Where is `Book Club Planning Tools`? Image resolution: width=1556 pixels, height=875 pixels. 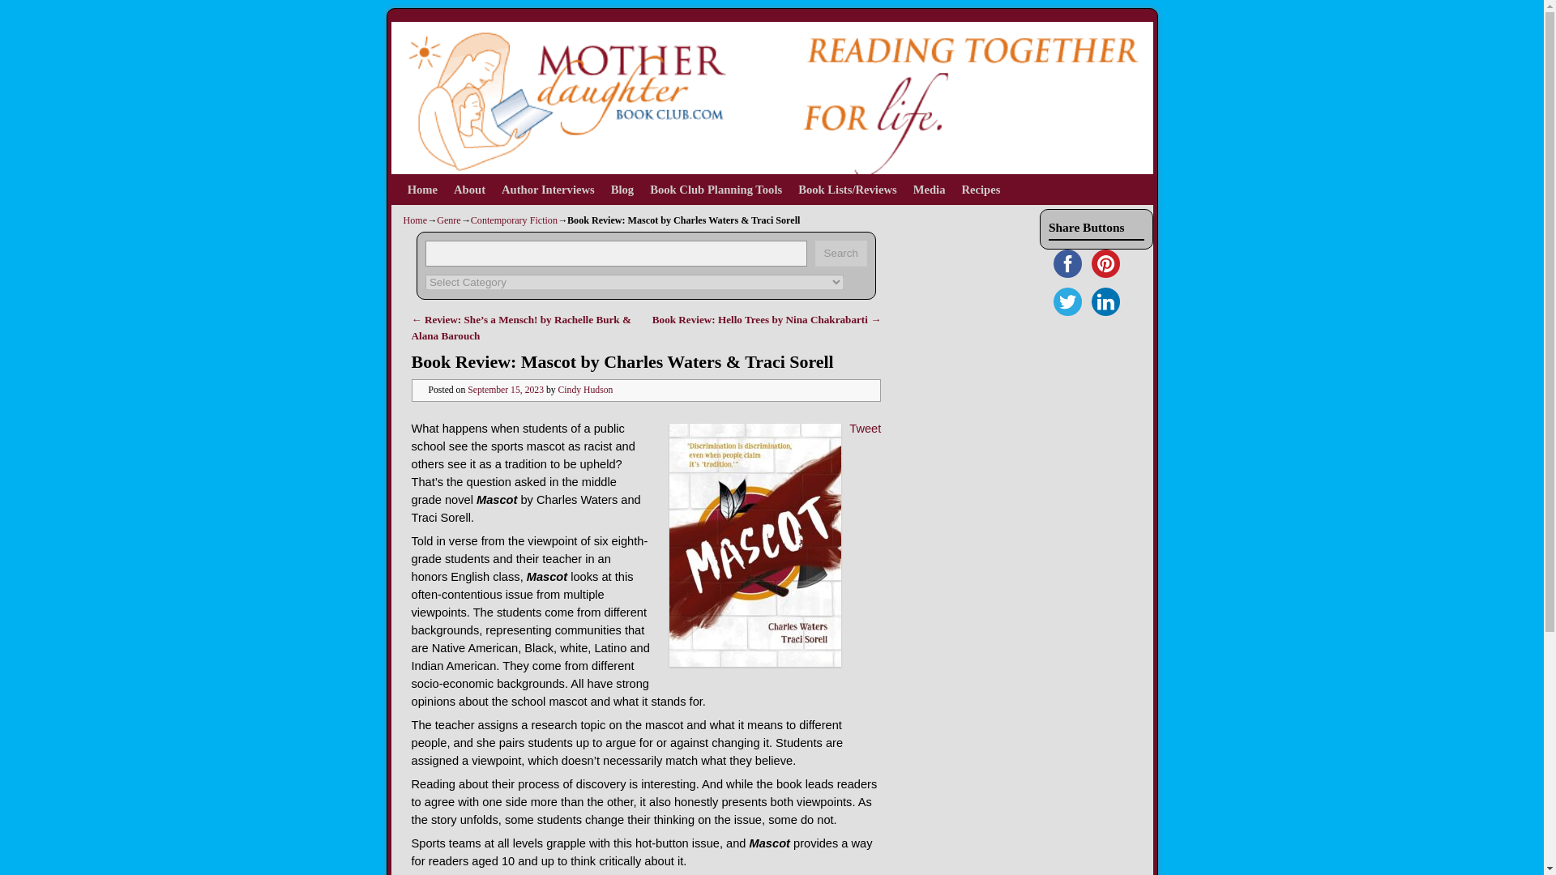 Book Club Planning Tools is located at coordinates (716, 189).